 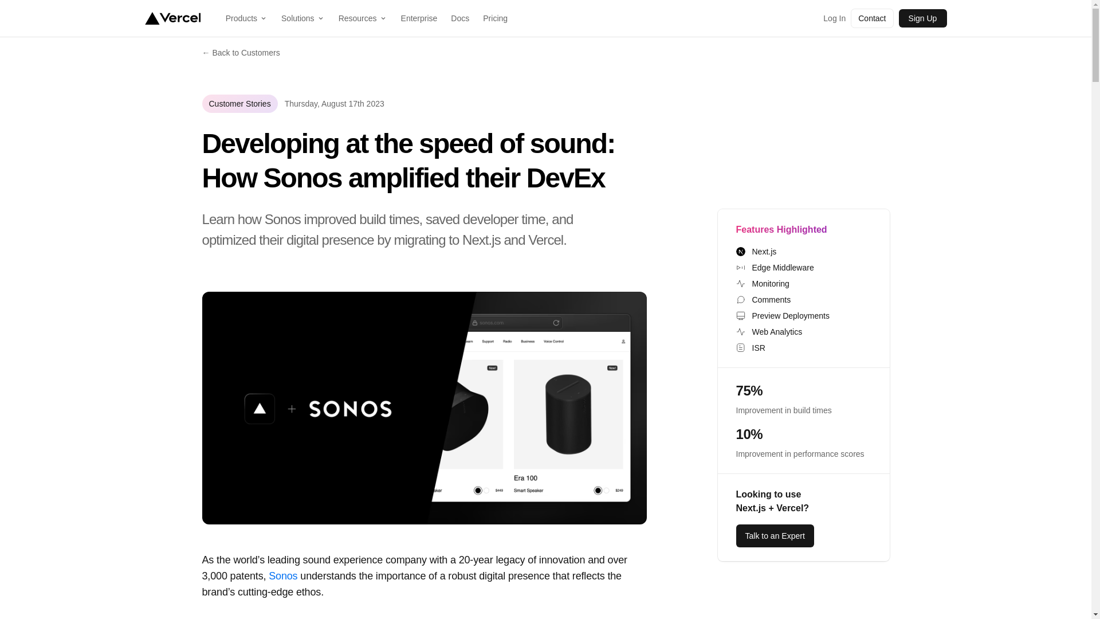 I want to click on Log In, so click(x=834, y=18).